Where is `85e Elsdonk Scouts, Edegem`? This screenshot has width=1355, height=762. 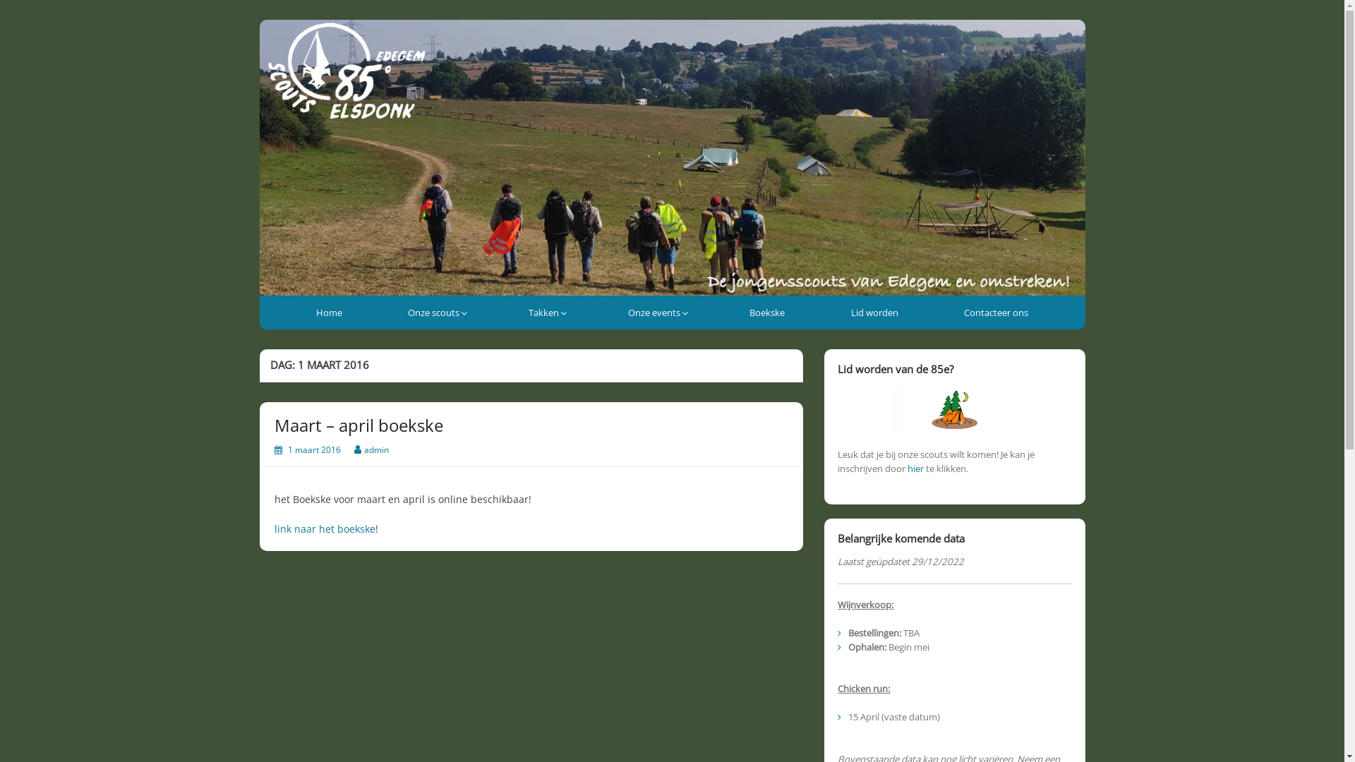
85e Elsdonk Scouts, Edegem is located at coordinates (397, 32).